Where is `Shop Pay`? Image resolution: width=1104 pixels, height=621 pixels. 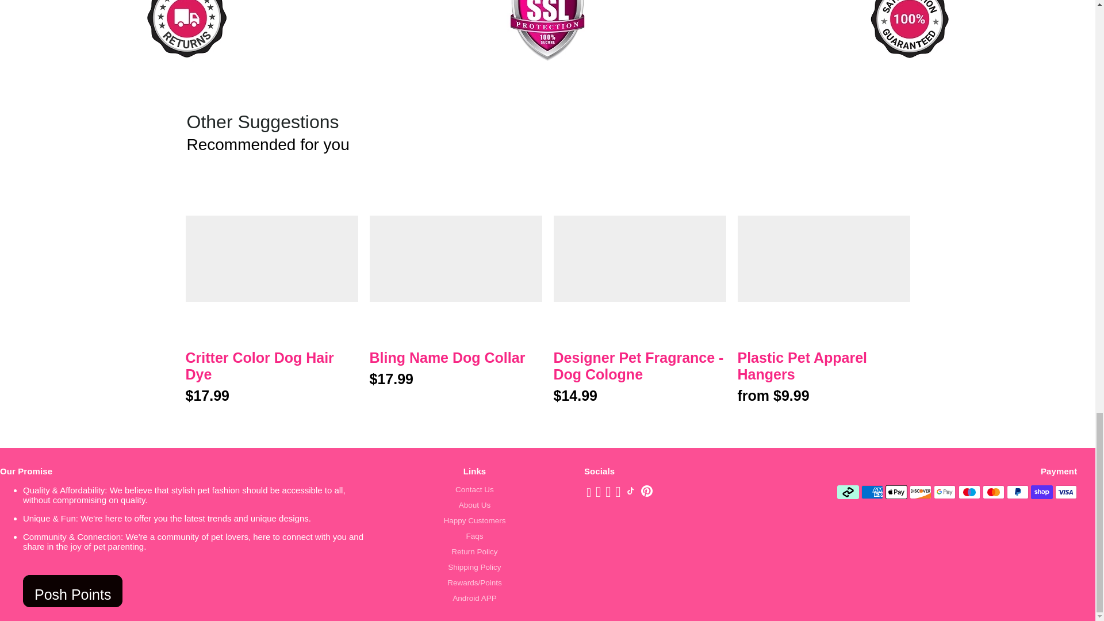 Shop Pay is located at coordinates (1042, 492).